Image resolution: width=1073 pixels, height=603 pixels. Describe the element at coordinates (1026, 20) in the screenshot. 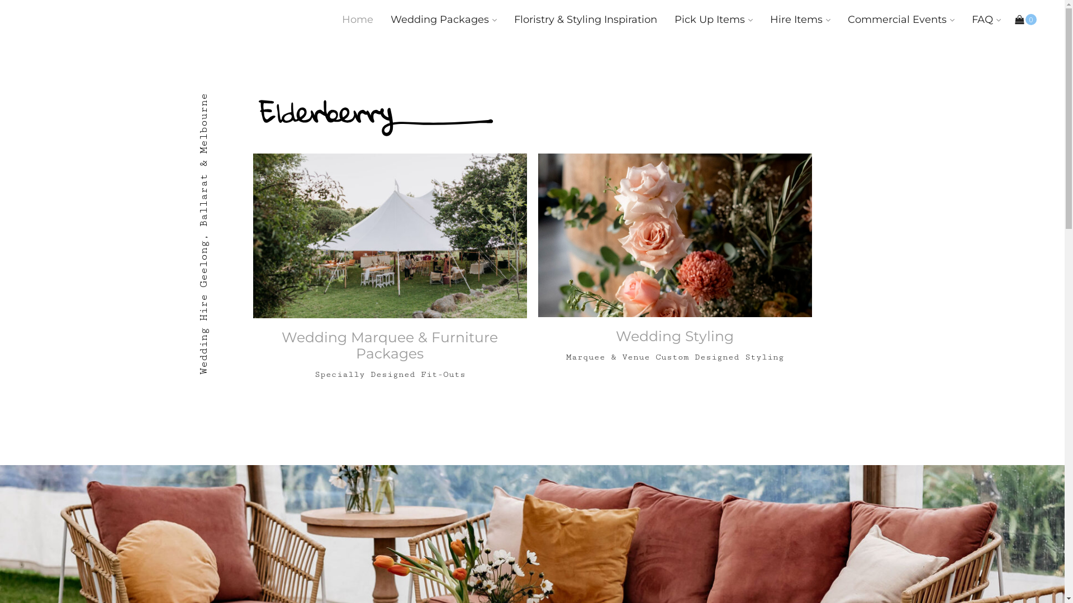

I see `0` at that location.